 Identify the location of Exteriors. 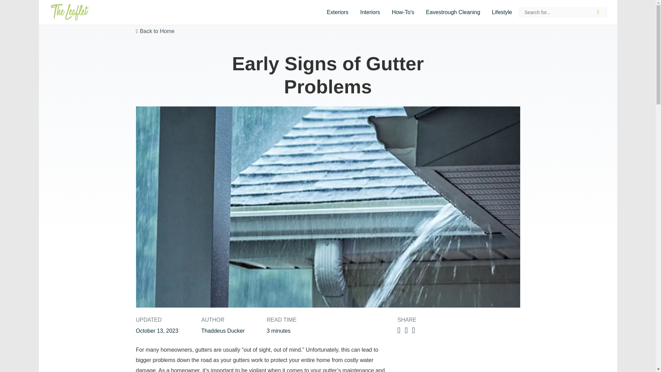
(337, 12).